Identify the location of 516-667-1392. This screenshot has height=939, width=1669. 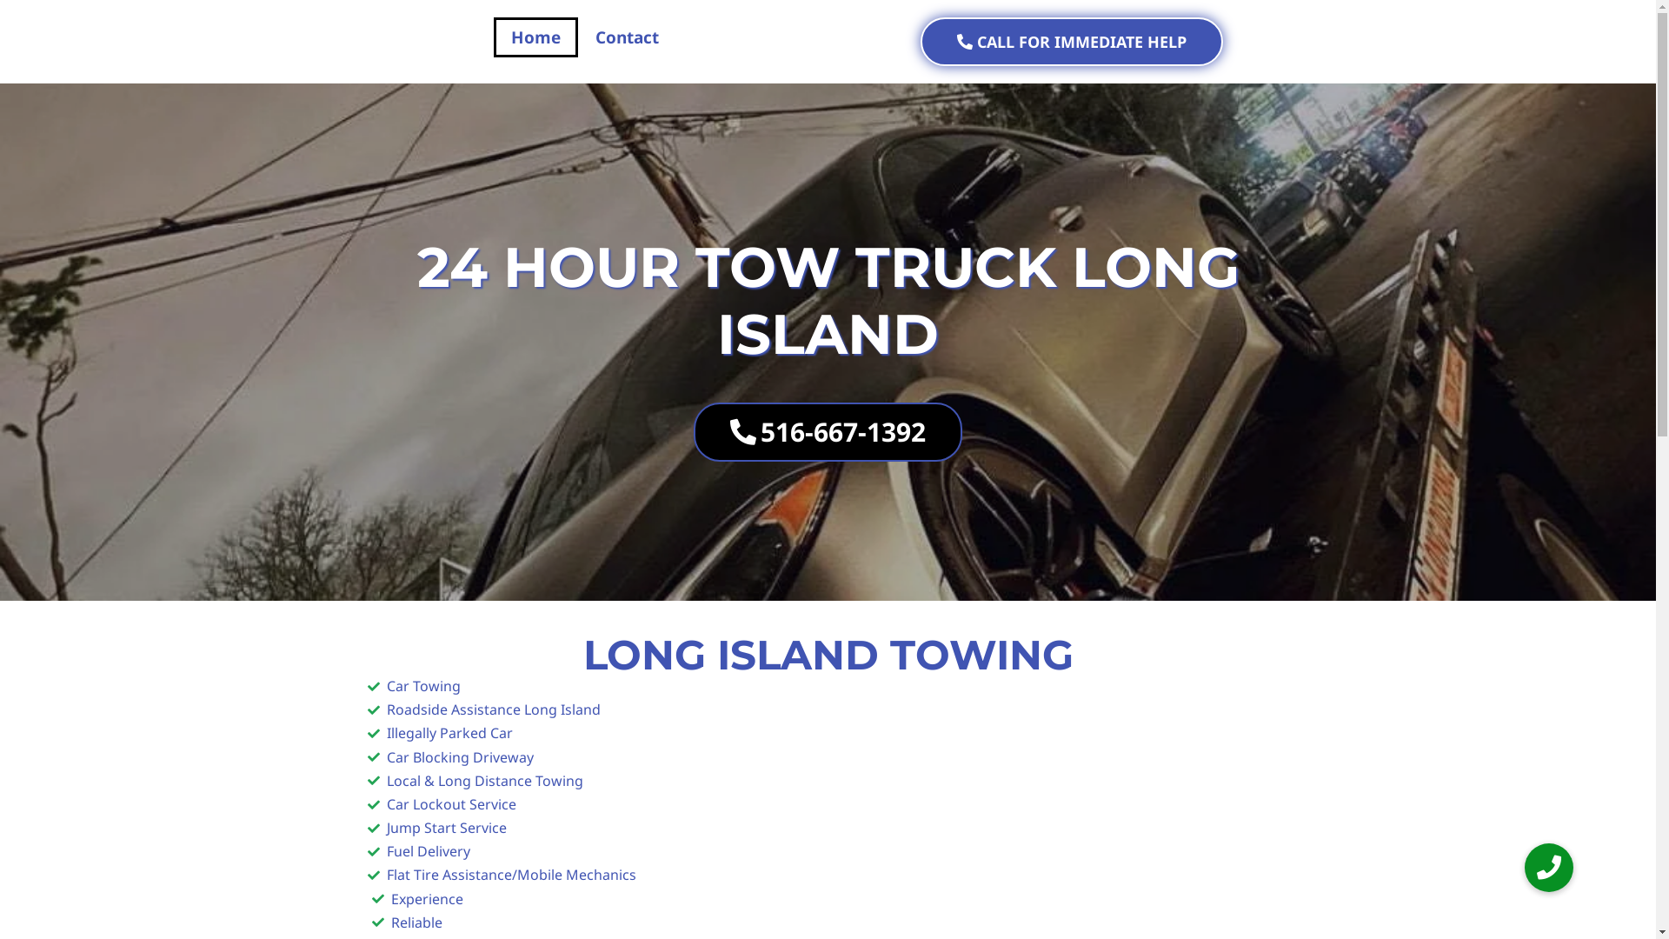
(828, 432).